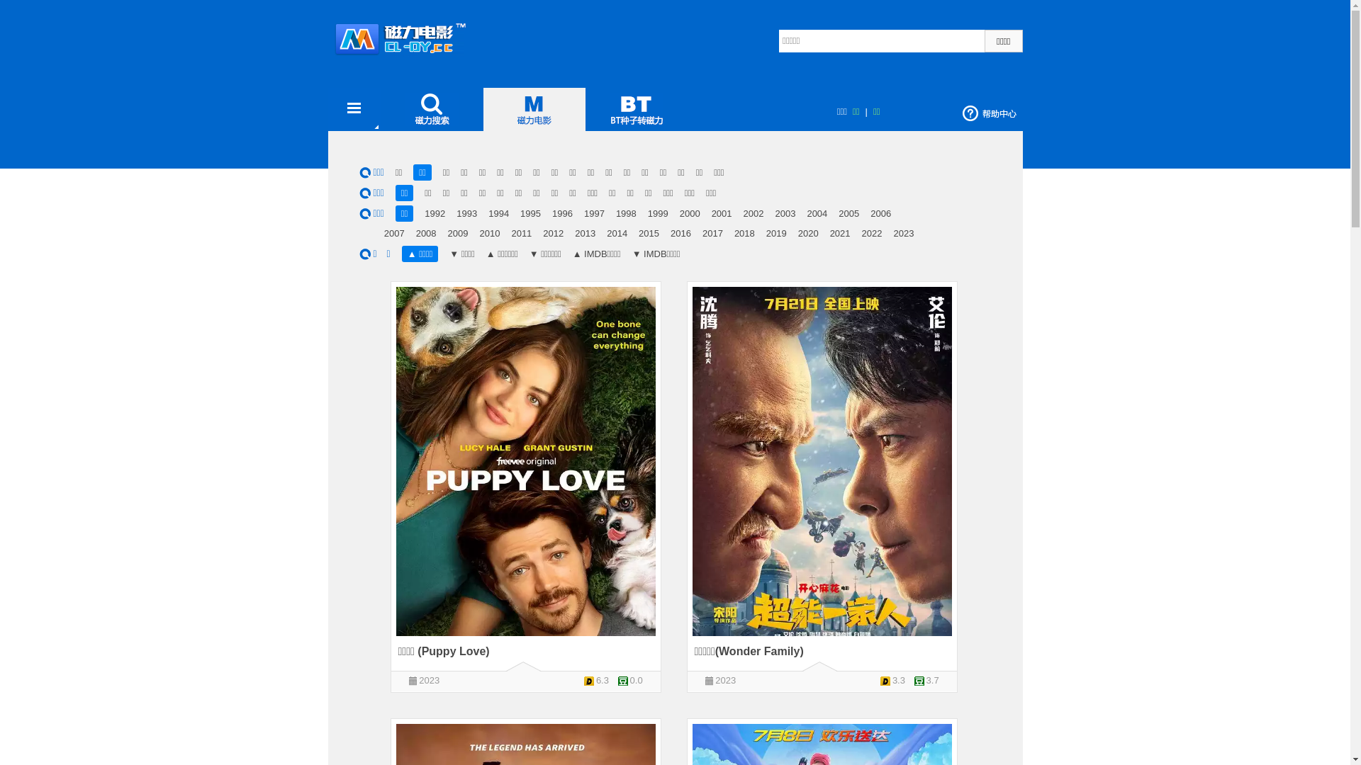  What do you see at coordinates (880, 214) in the screenshot?
I see `2006` at bounding box center [880, 214].